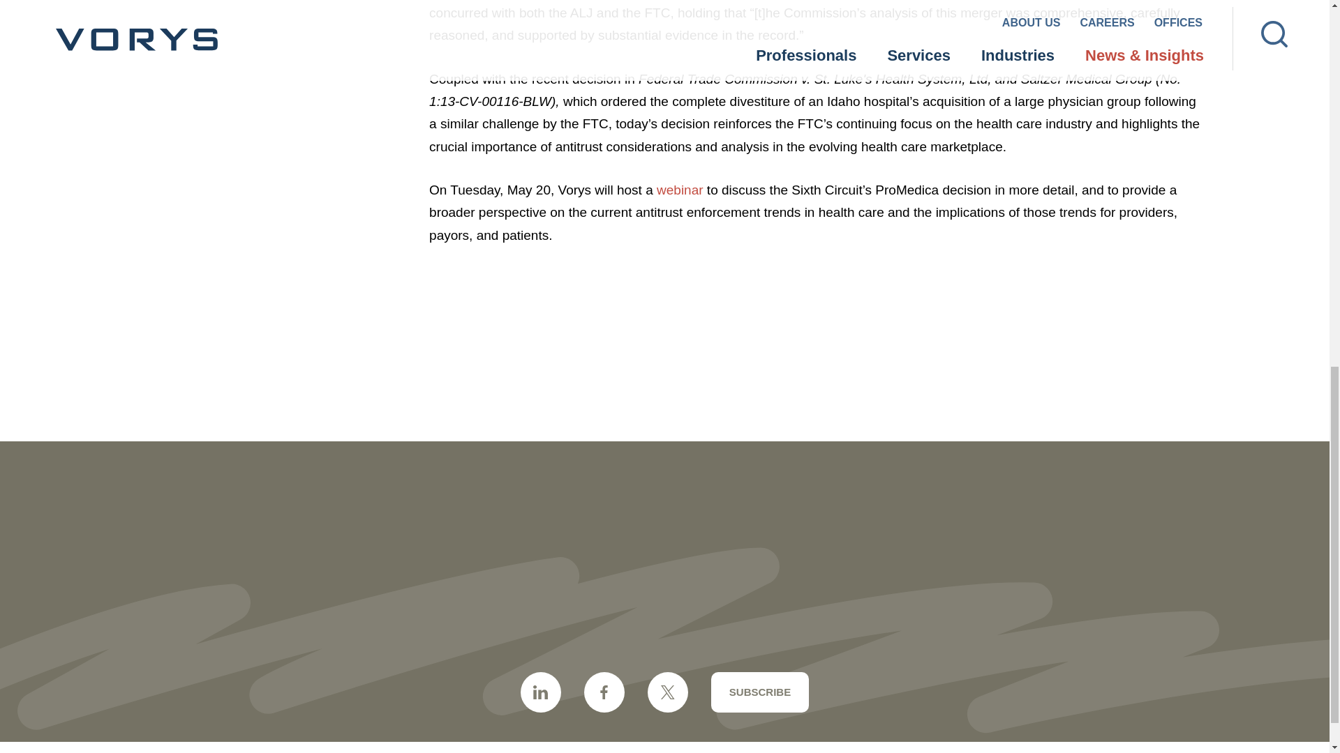 The image size is (1340, 753). What do you see at coordinates (604, 692) in the screenshot?
I see `Facebook Icon` at bounding box center [604, 692].